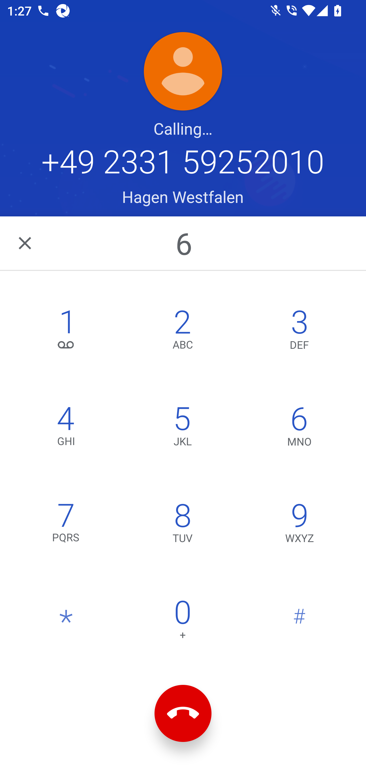 The height and width of the screenshot is (774, 366). What do you see at coordinates (184, 243) in the screenshot?
I see `6` at bounding box center [184, 243].